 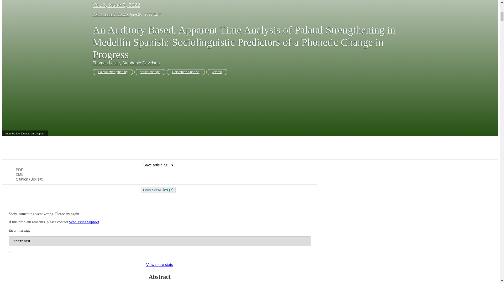 I want to click on Vol. 6, Issue 2, 2022, so click(x=116, y=5).